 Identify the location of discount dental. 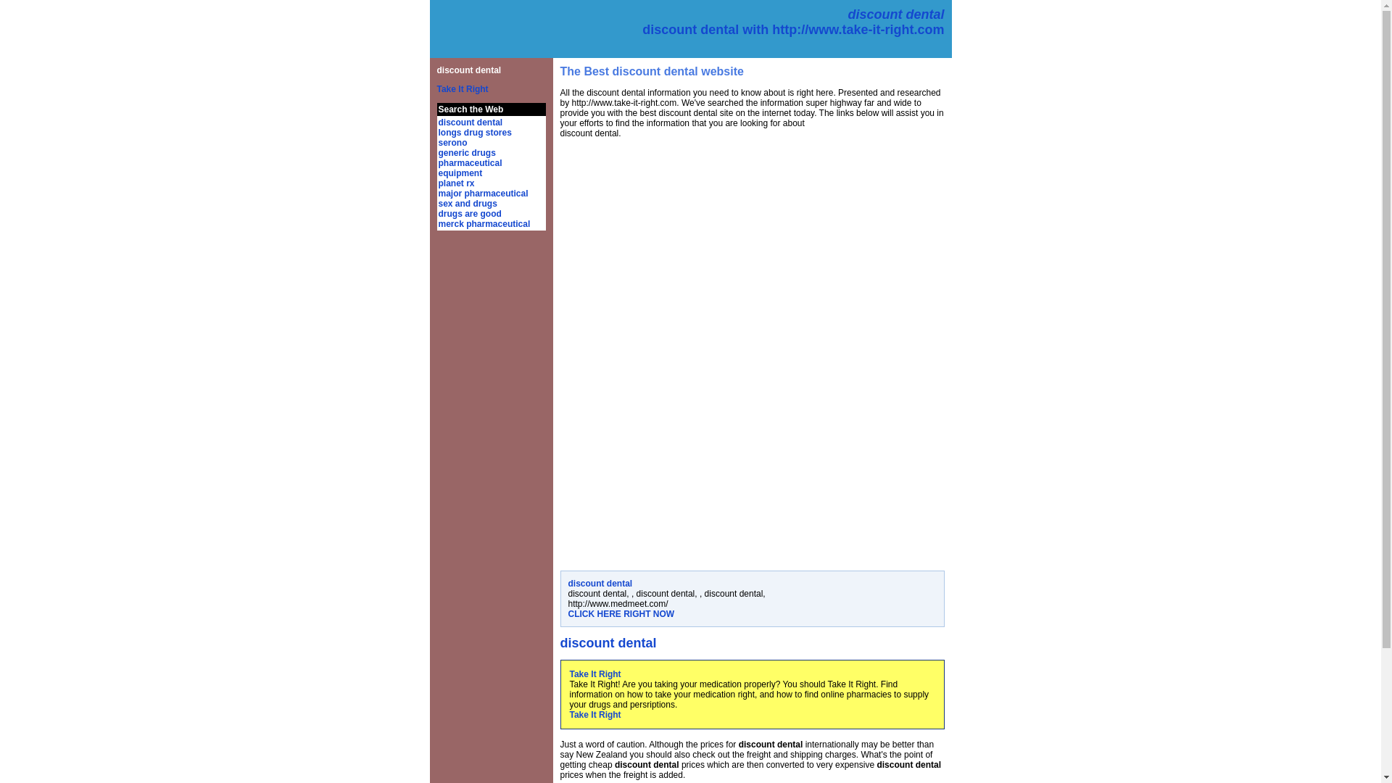
(470, 123).